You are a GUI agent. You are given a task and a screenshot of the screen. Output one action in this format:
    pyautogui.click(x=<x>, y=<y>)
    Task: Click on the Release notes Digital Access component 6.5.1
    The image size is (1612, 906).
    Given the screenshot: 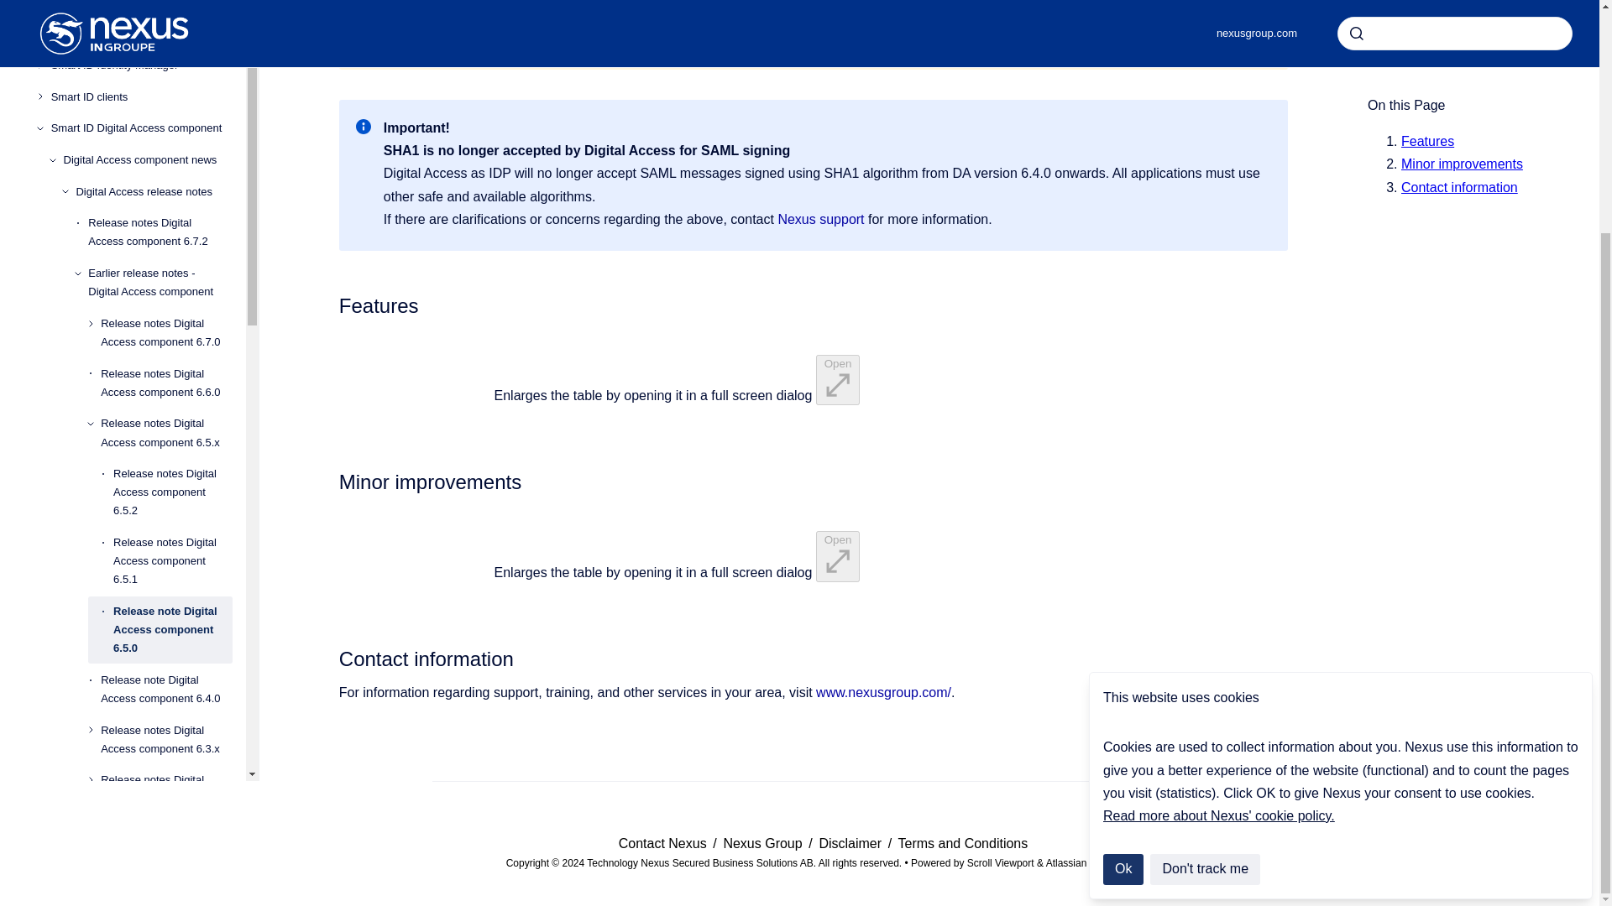 What is the action you would take?
    pyautogui.click(x=172, y=383)
    